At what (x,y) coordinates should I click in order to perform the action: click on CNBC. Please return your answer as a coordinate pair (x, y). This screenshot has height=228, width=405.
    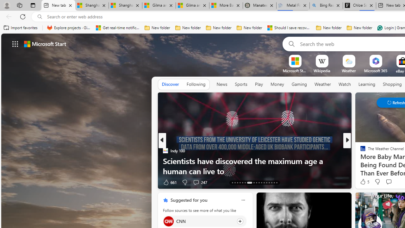
    Looking at the image, I should click on (360, 151).